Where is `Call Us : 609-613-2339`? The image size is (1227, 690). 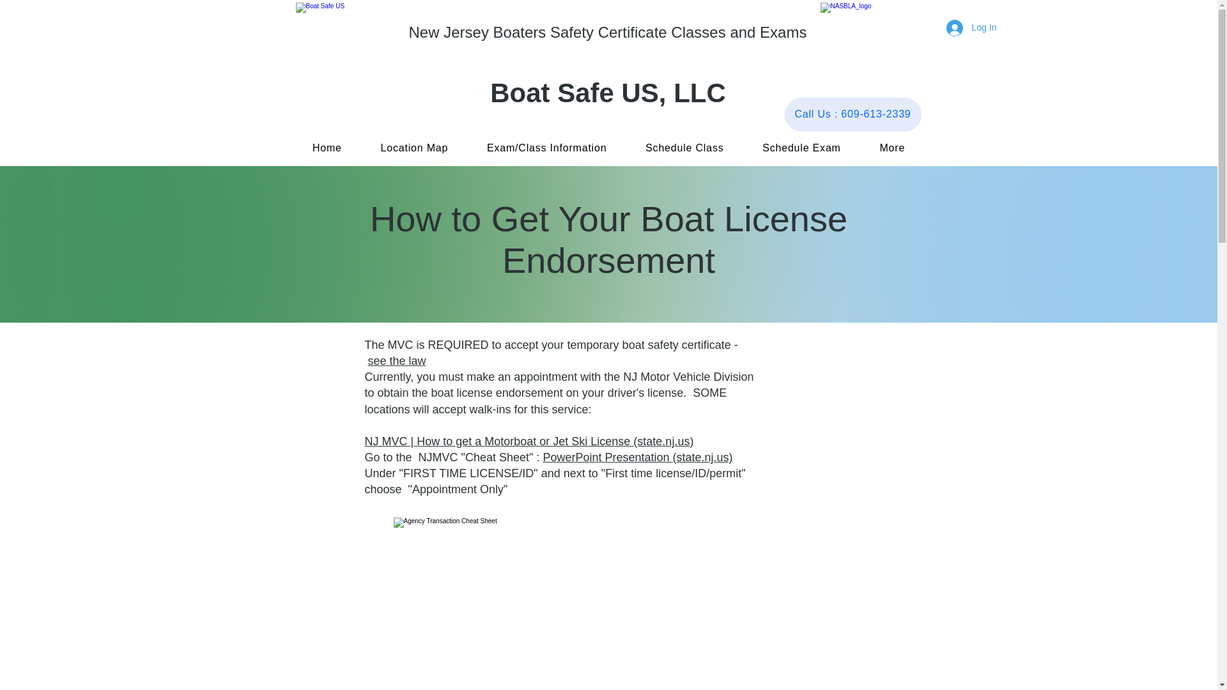
Call Us : 609-613-2339 is located at coordinates (853, 115).